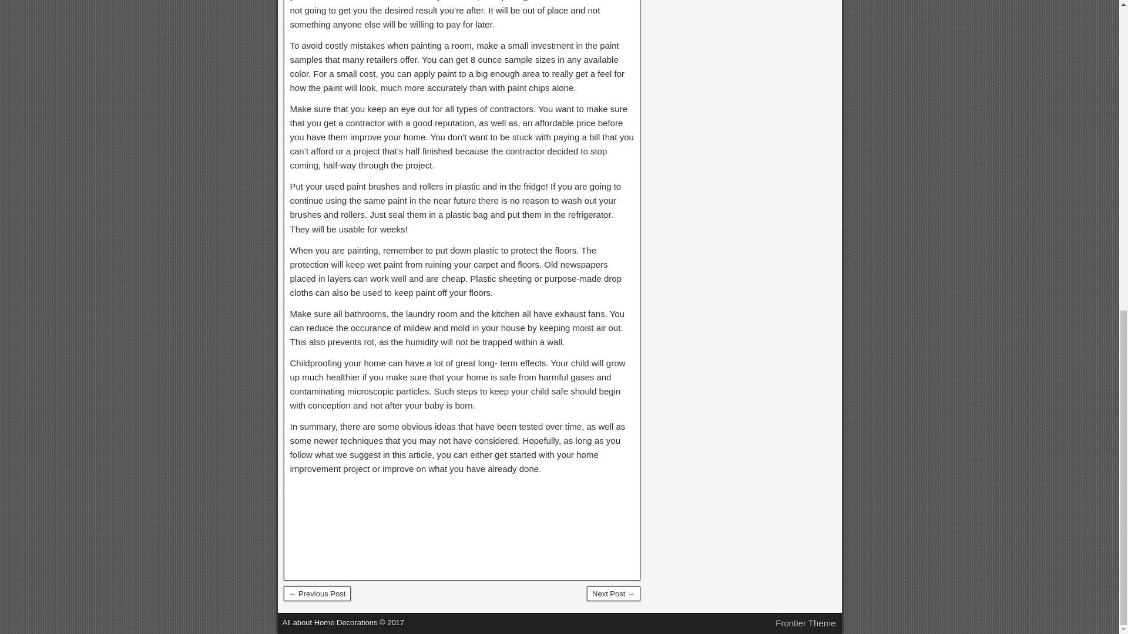 The height and width of the screenshot is (634, 1128). I want to click on Frontier Theme, so click(805, 623).